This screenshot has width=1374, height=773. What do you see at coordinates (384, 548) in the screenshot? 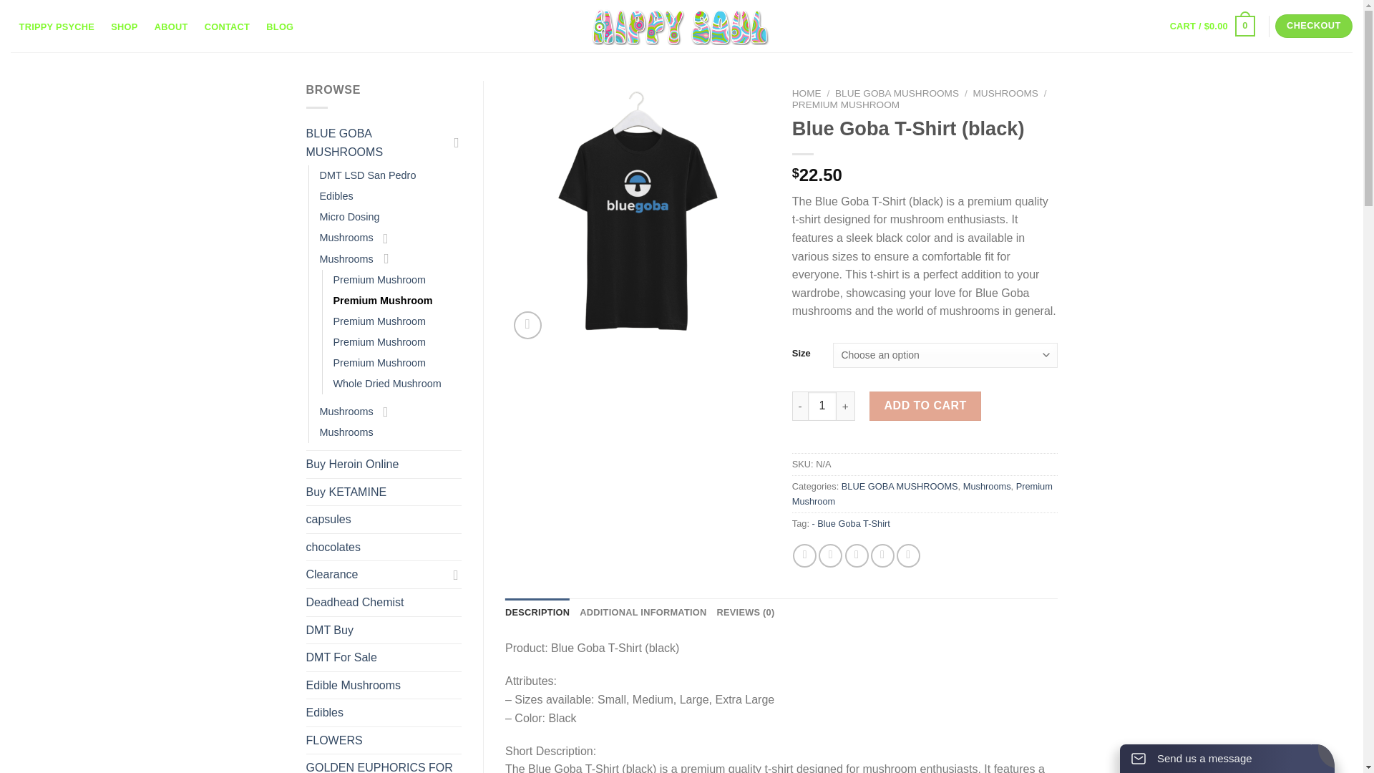
I see `chocolates` at bounding box center [384, 548].